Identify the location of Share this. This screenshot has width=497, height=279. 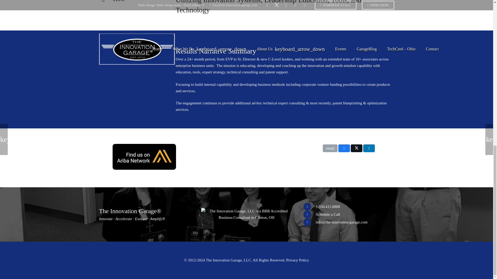
(344, 148).